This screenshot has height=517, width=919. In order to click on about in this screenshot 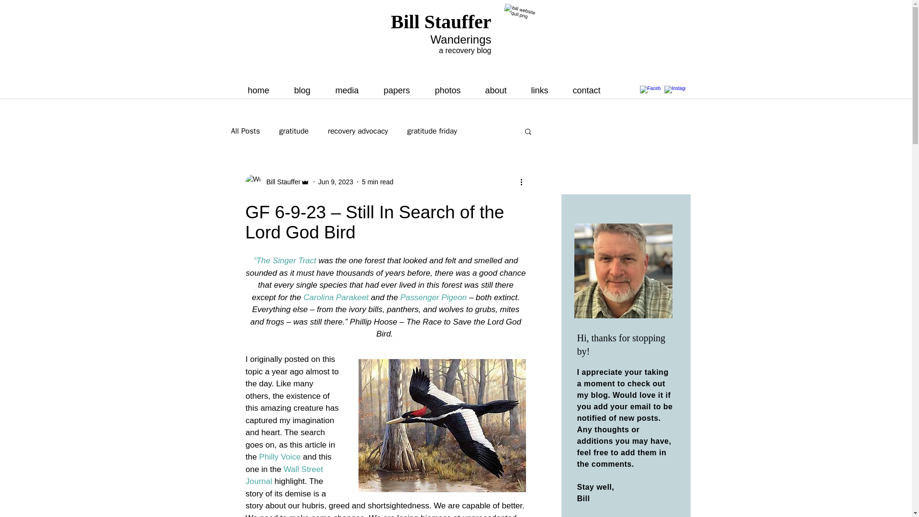, I will do `click(501, 90)`.